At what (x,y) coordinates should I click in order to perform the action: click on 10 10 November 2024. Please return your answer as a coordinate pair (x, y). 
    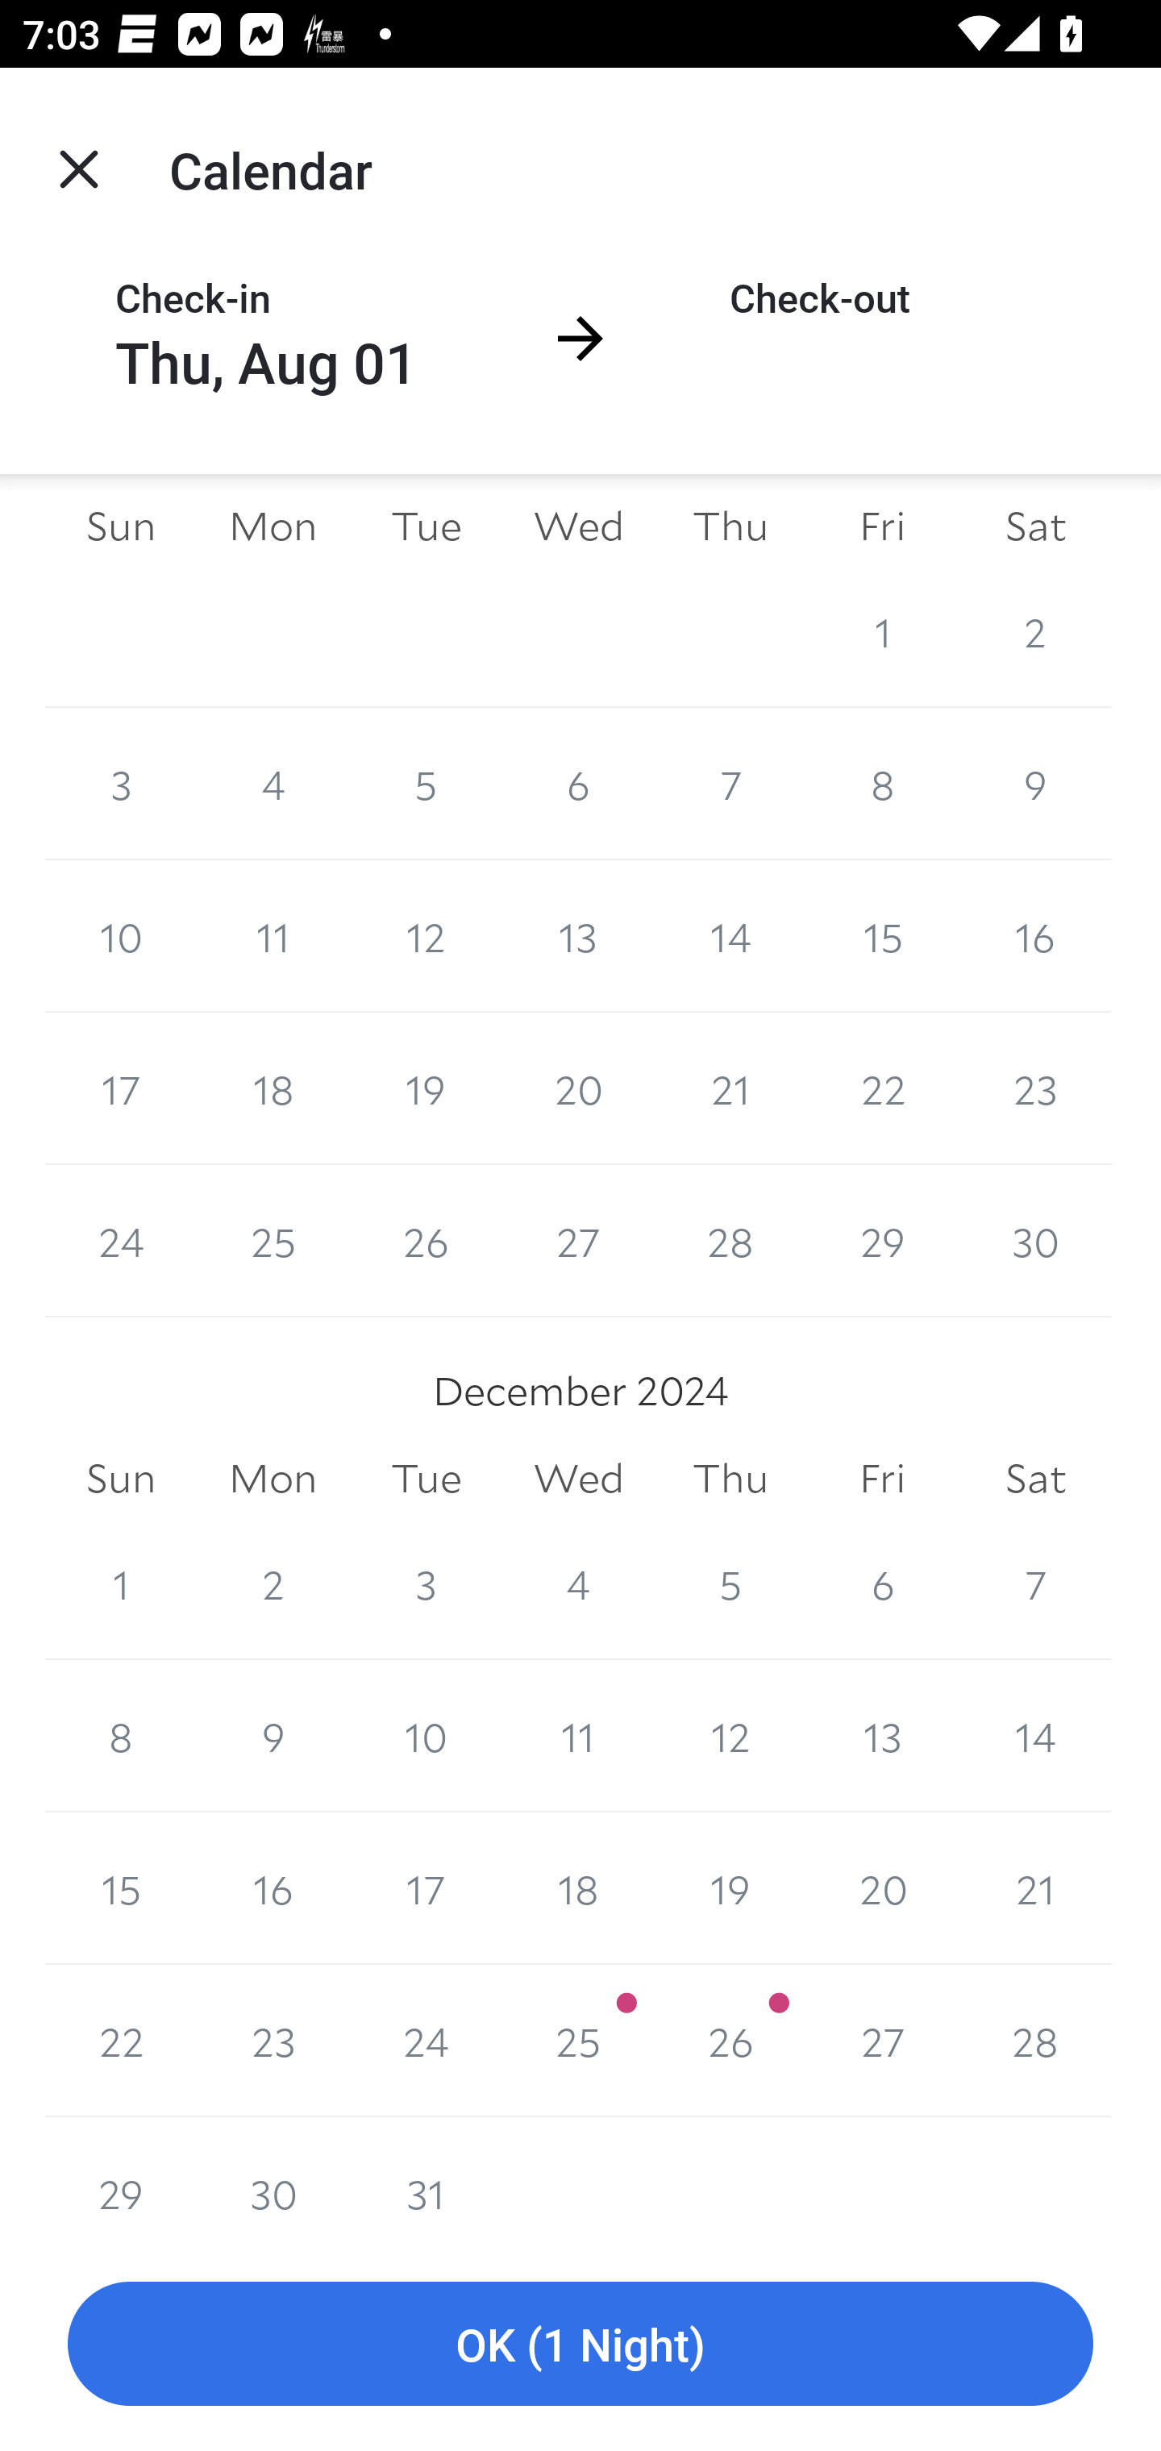
    Looking at the image, I should click on (121, 936).